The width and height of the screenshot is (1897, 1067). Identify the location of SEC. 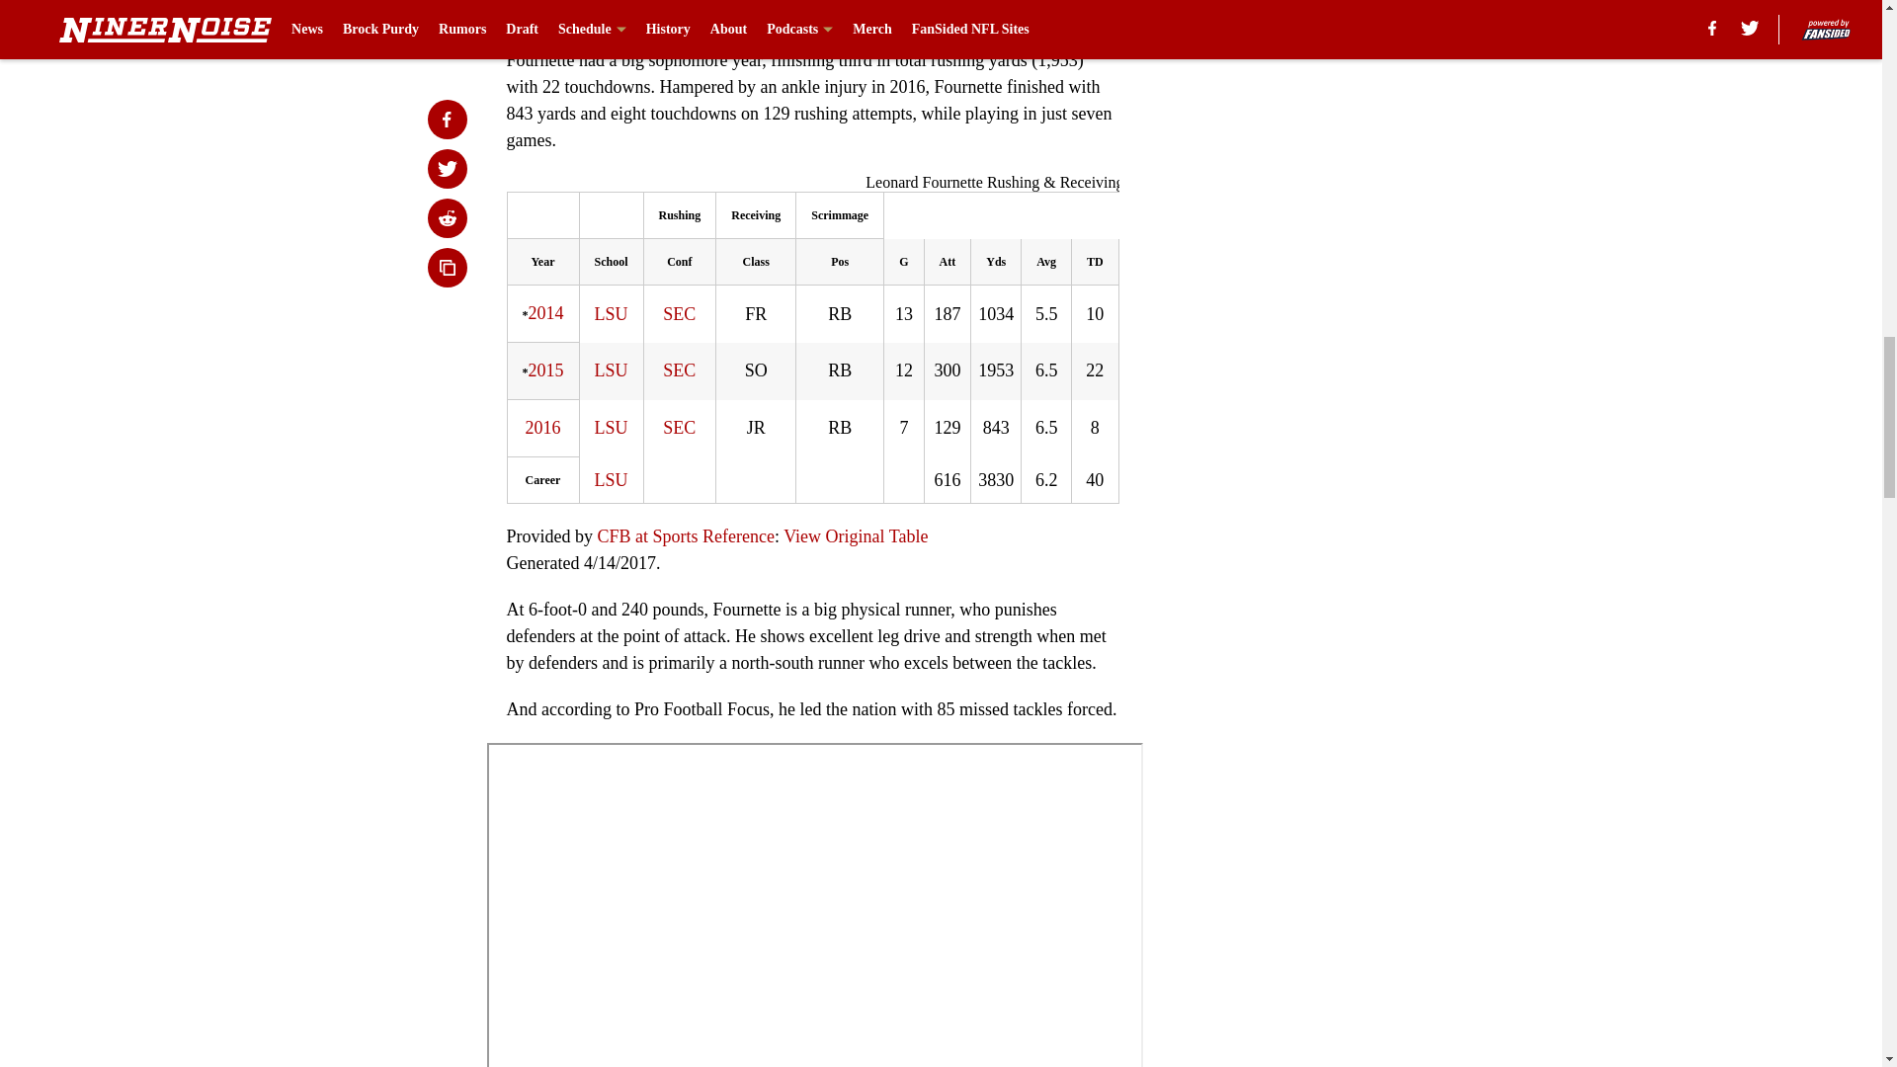
(679, 427).